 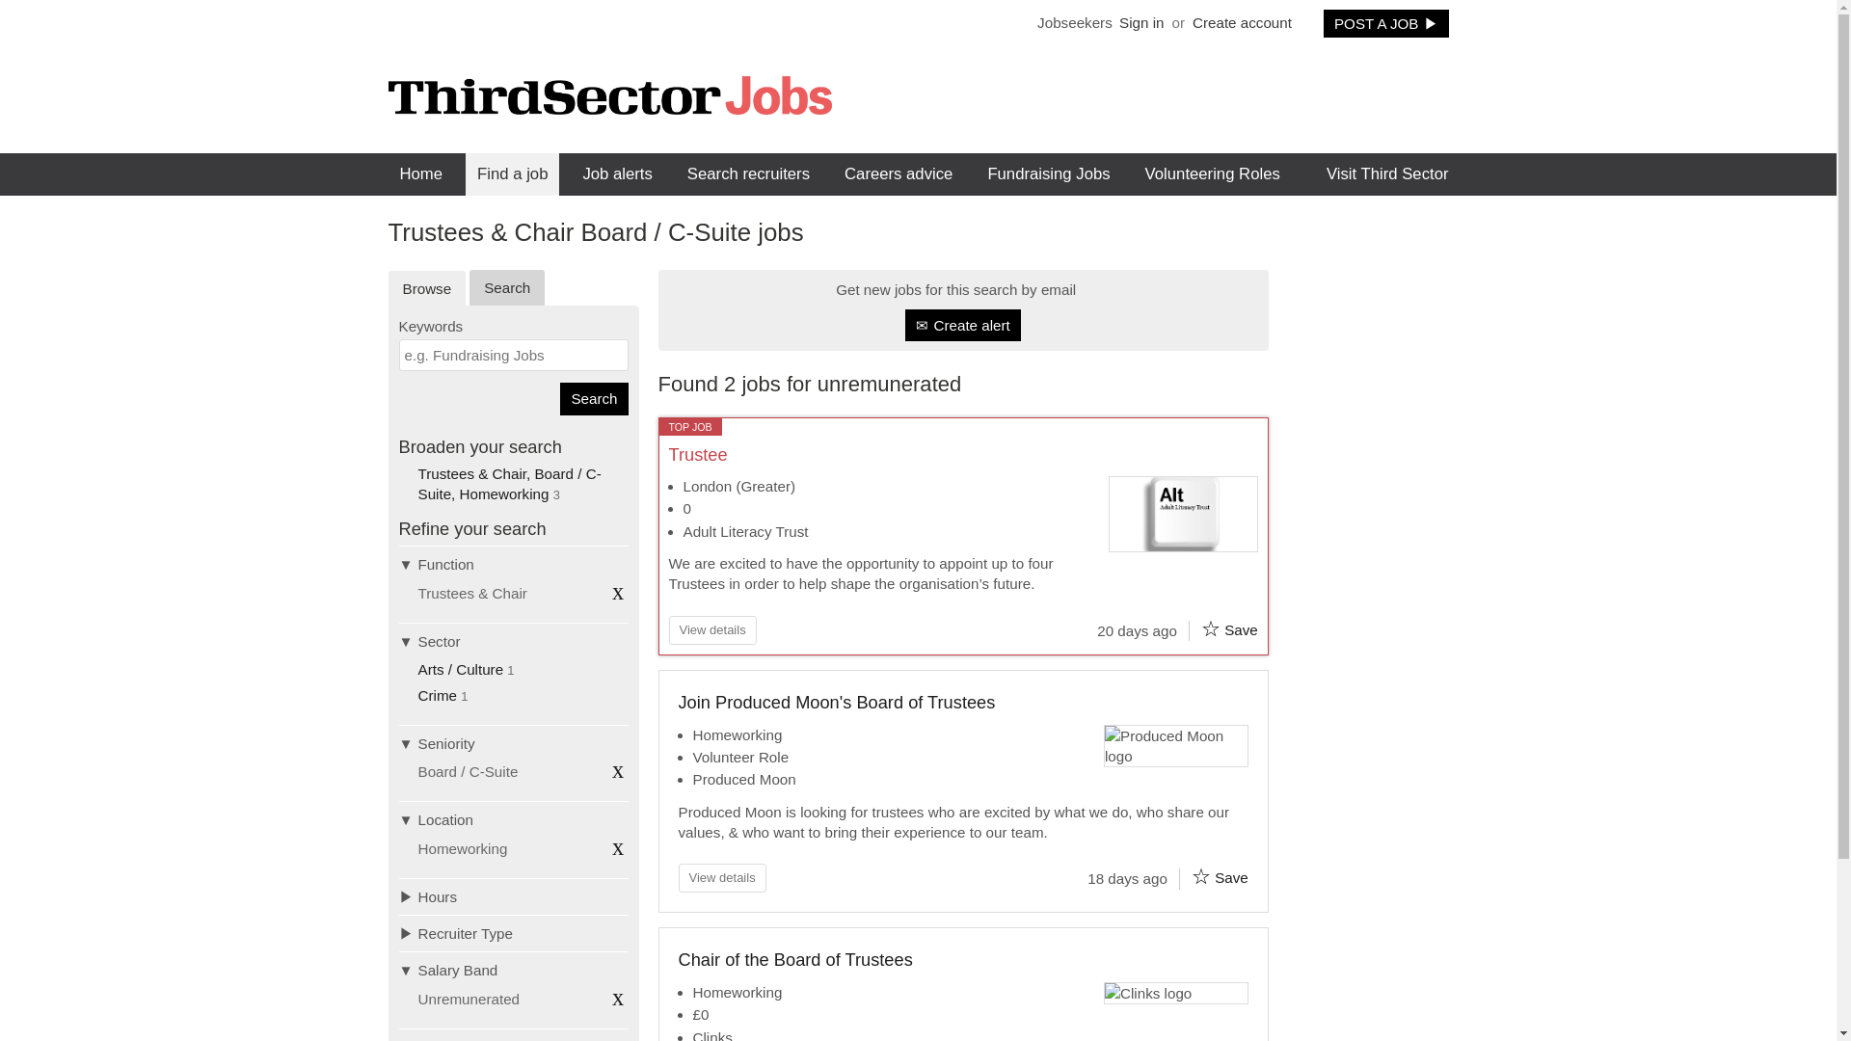 I want to click on Visit Third Sector, so click(x=1388, y=173).